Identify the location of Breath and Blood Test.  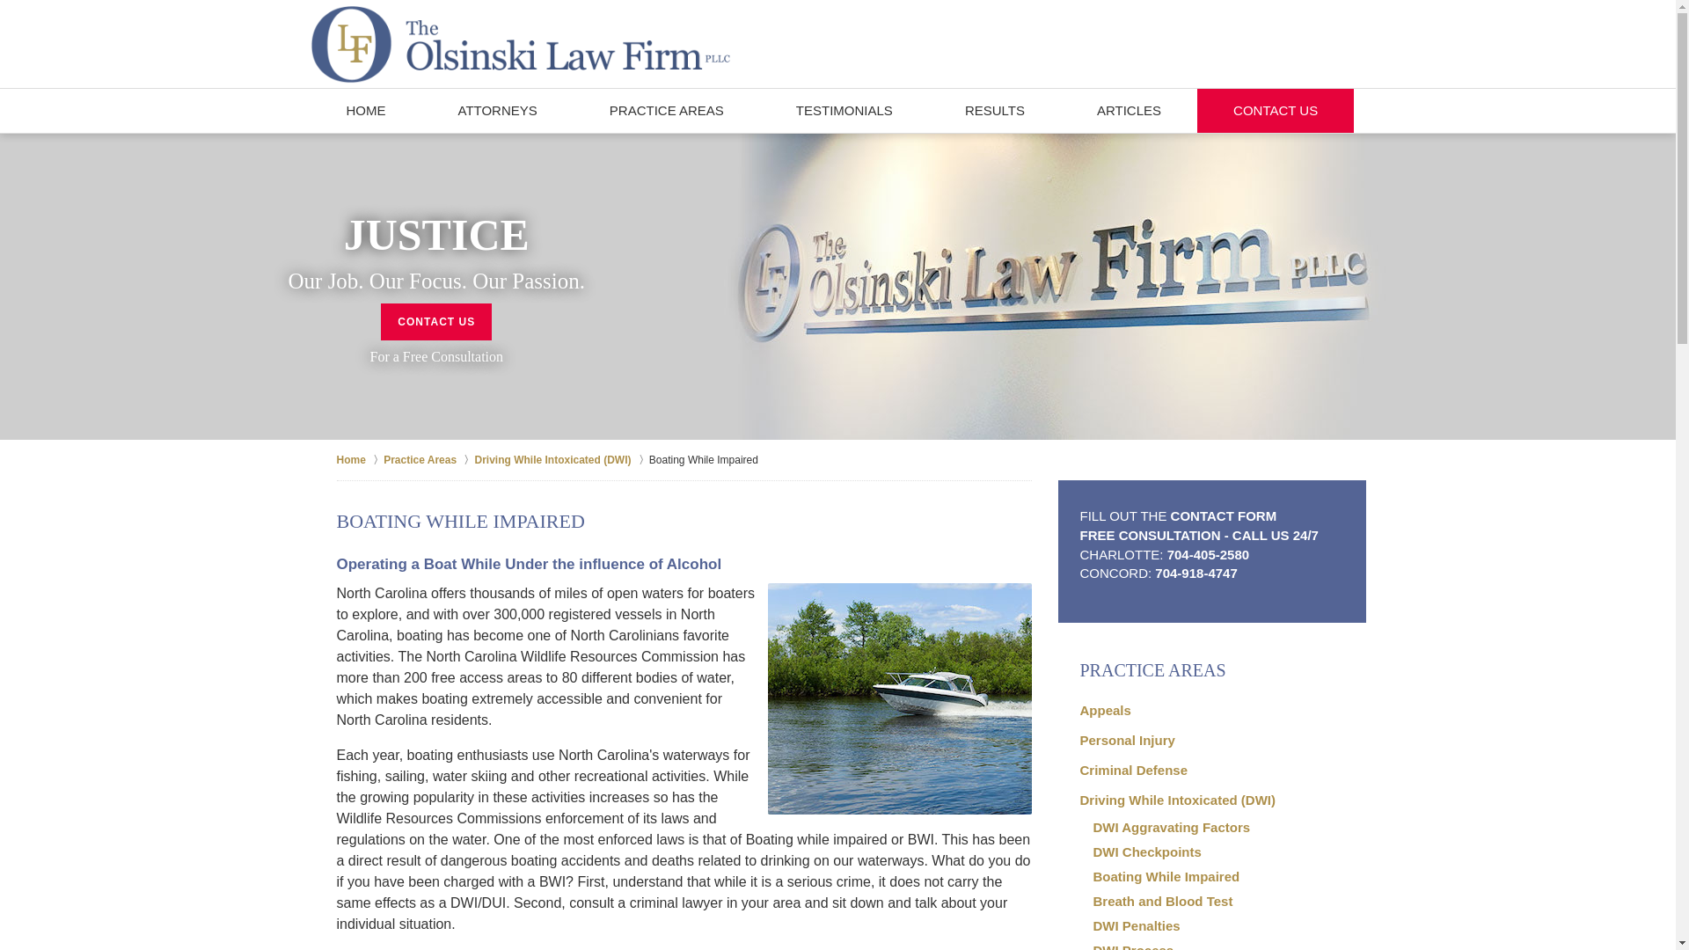
(1210, 901).